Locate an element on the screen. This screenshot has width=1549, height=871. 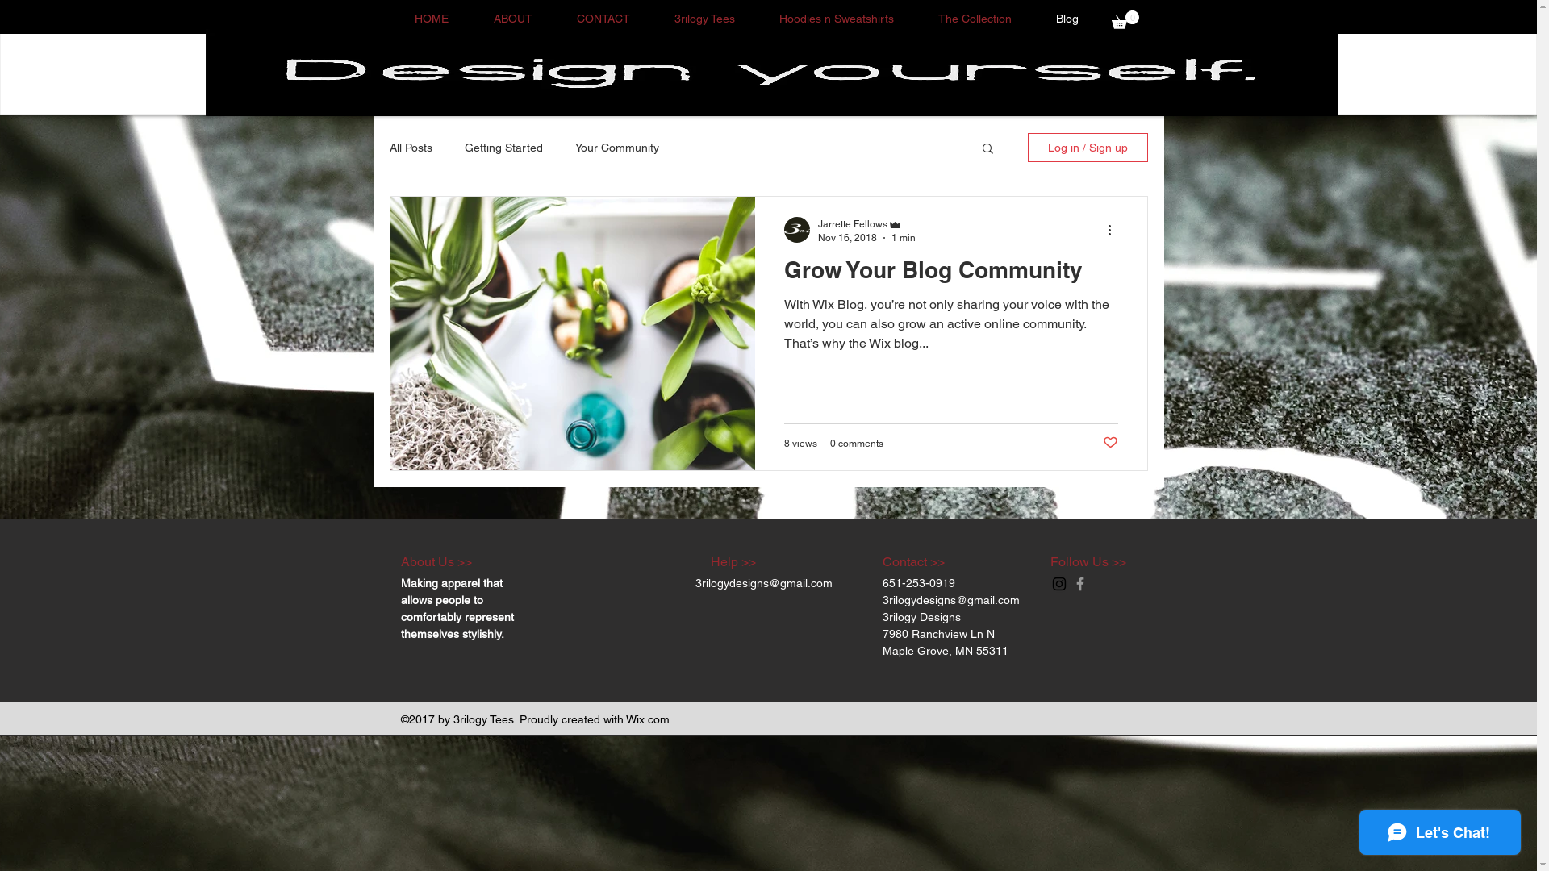
HOME is located at coordinates (432, 19).